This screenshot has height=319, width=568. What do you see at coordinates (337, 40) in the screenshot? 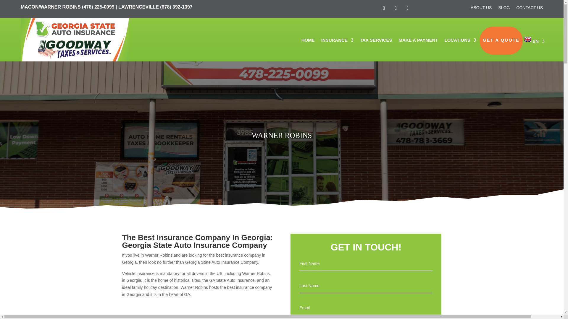
I see `INSURANCE` at bounding box center [337, 40].